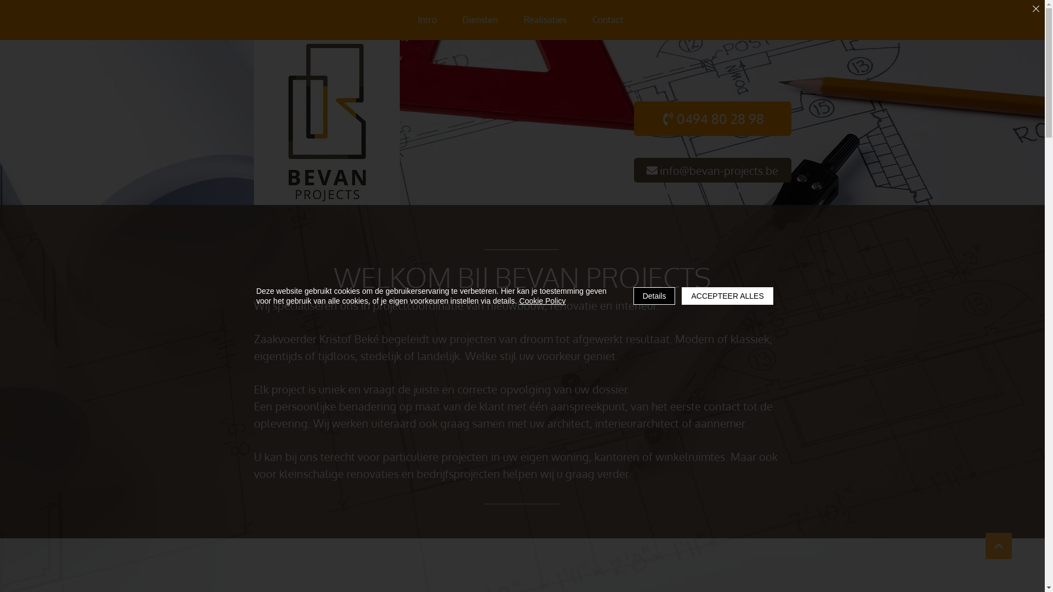 The height and width of the screenshot is (592, 1053). I want to click on Cookie Policy, so click(543, 301).